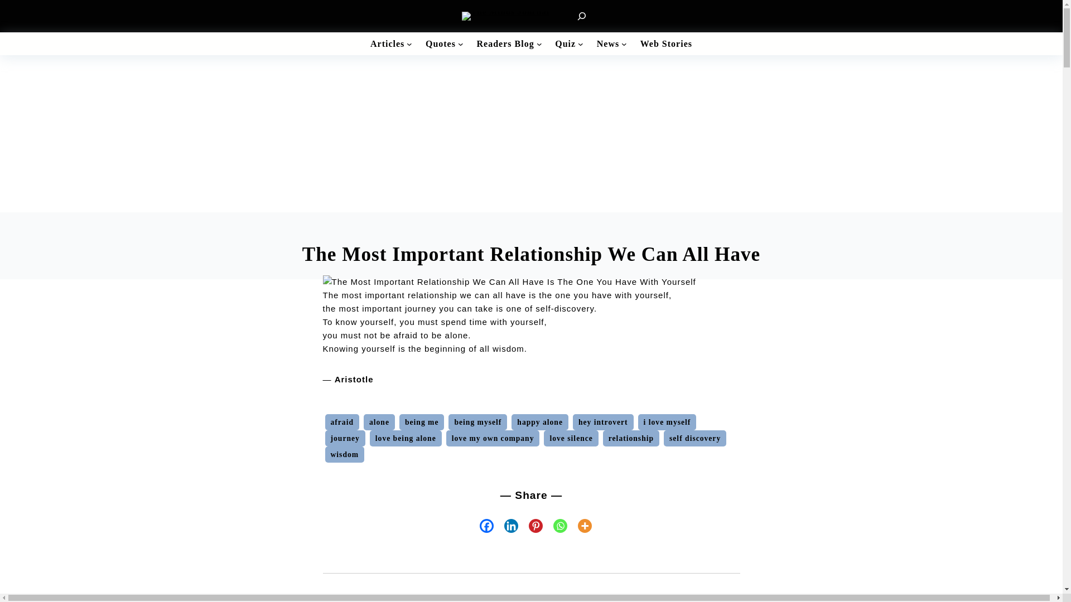 This screenshot has height=602, width=1071. I want to click on Facebook, so click(482, 525).